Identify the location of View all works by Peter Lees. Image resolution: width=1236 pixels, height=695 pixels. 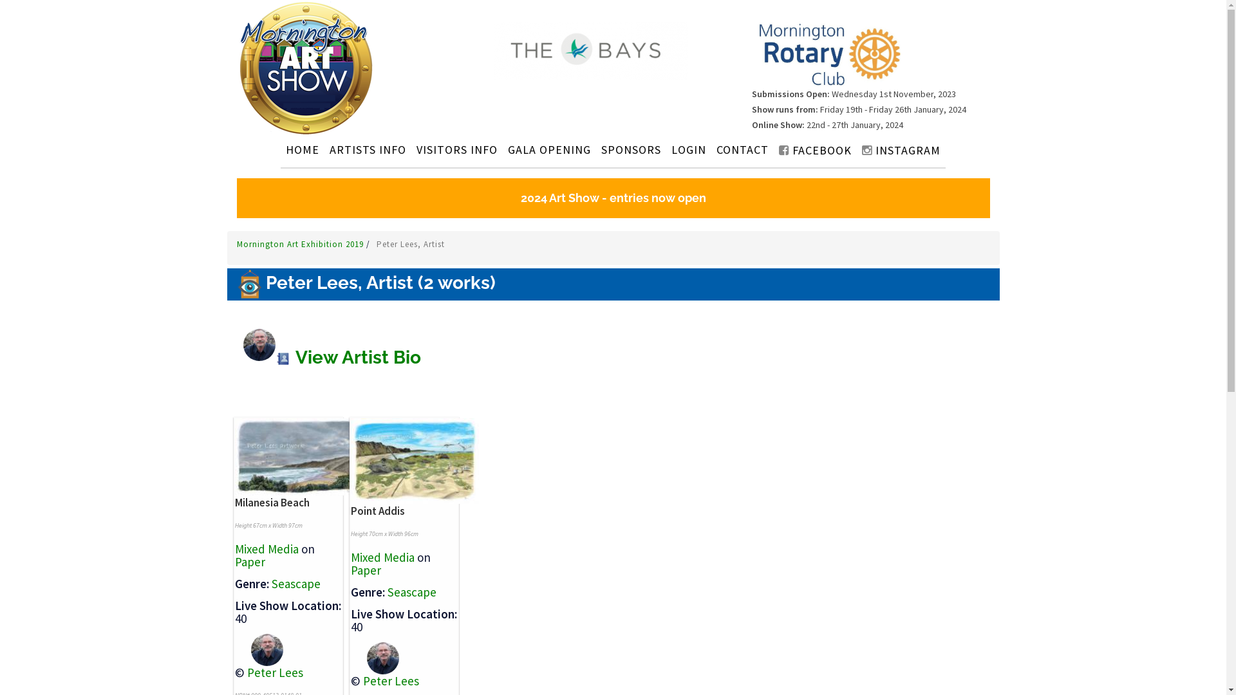
(259, 649).